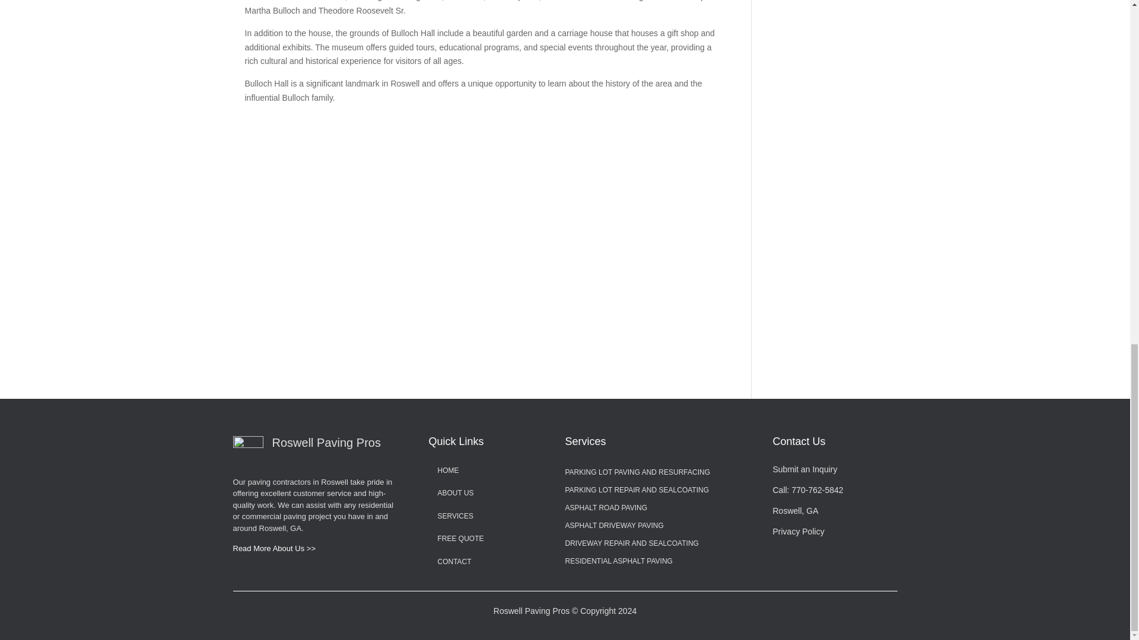  I want to click on Submit an Inquiry, so click(804, 469).